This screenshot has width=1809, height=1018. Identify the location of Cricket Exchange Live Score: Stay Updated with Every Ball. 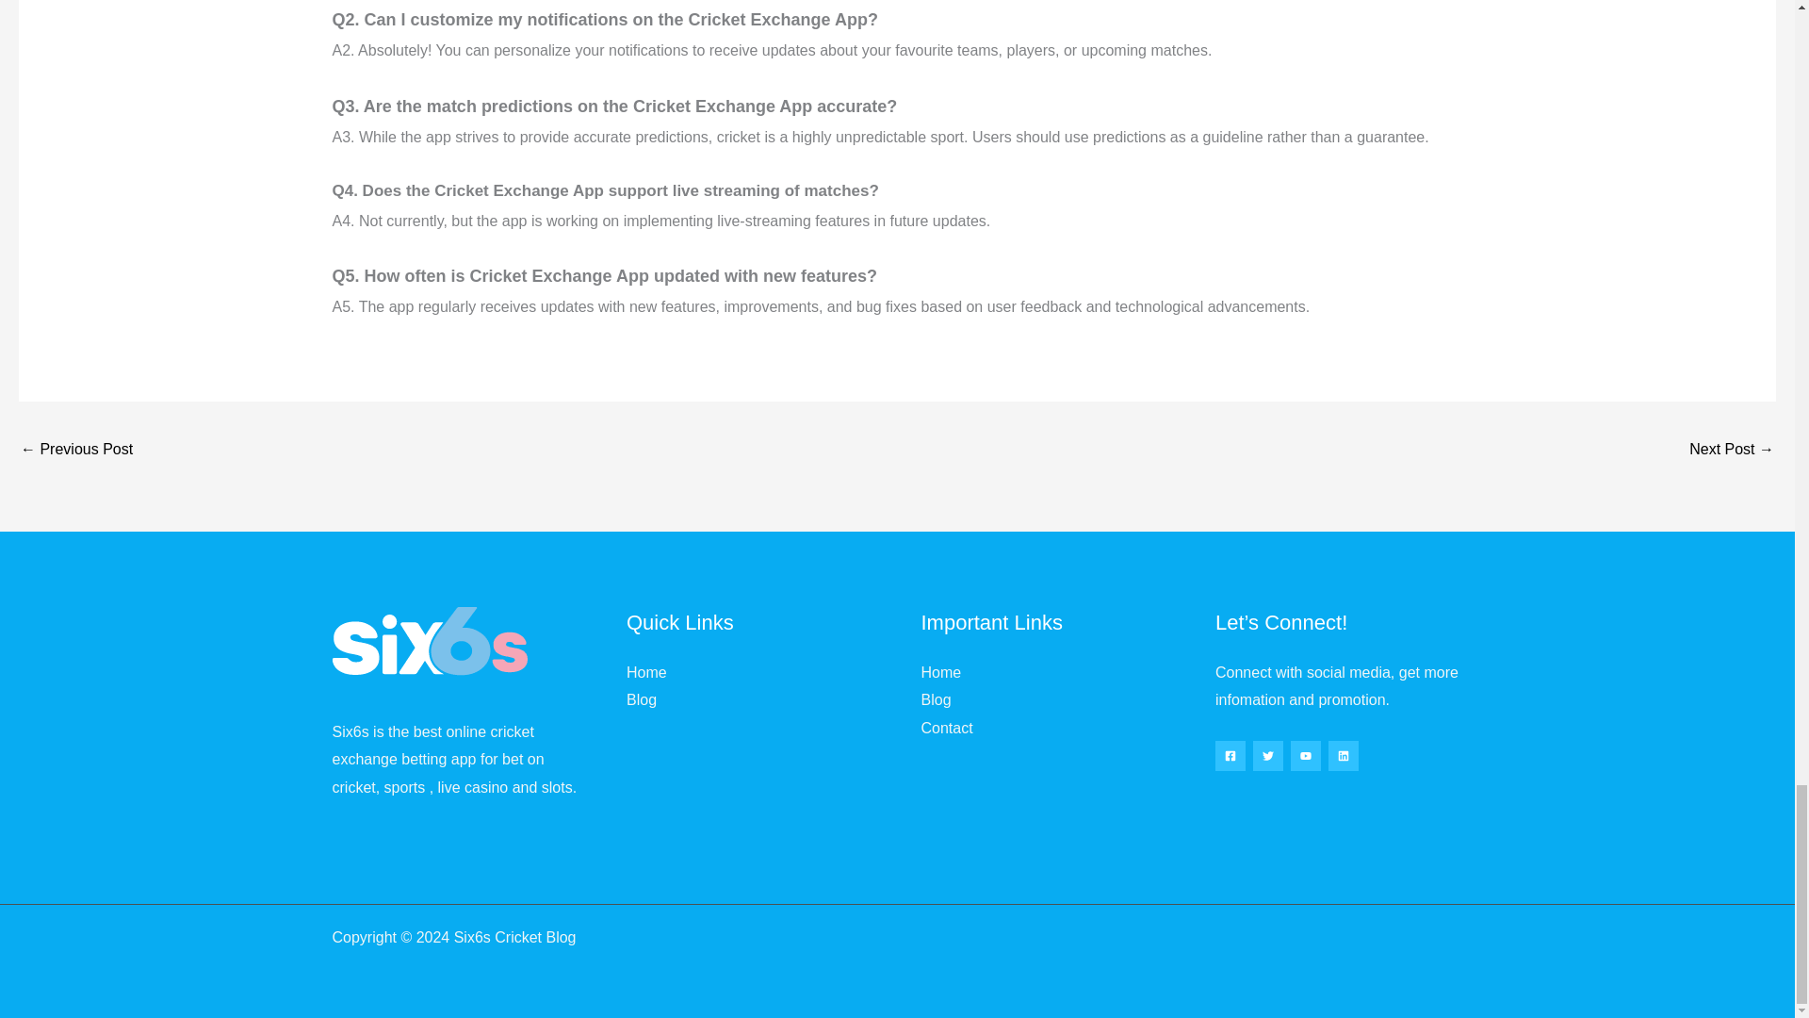
(75, 451).